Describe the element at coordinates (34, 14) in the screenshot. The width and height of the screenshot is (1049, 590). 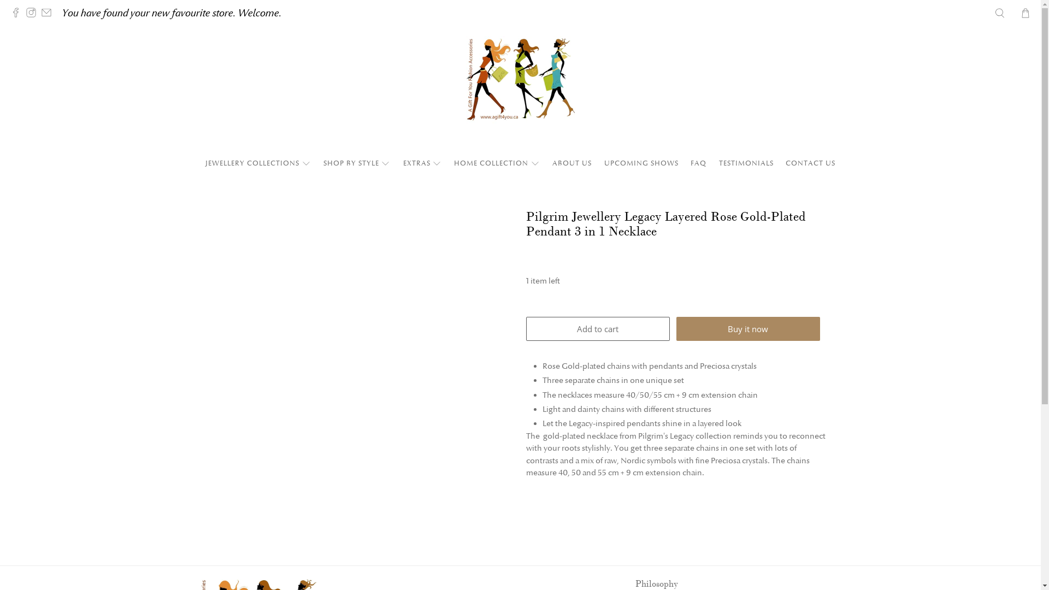
I see `A Gift For You  on Instagram` at that location.